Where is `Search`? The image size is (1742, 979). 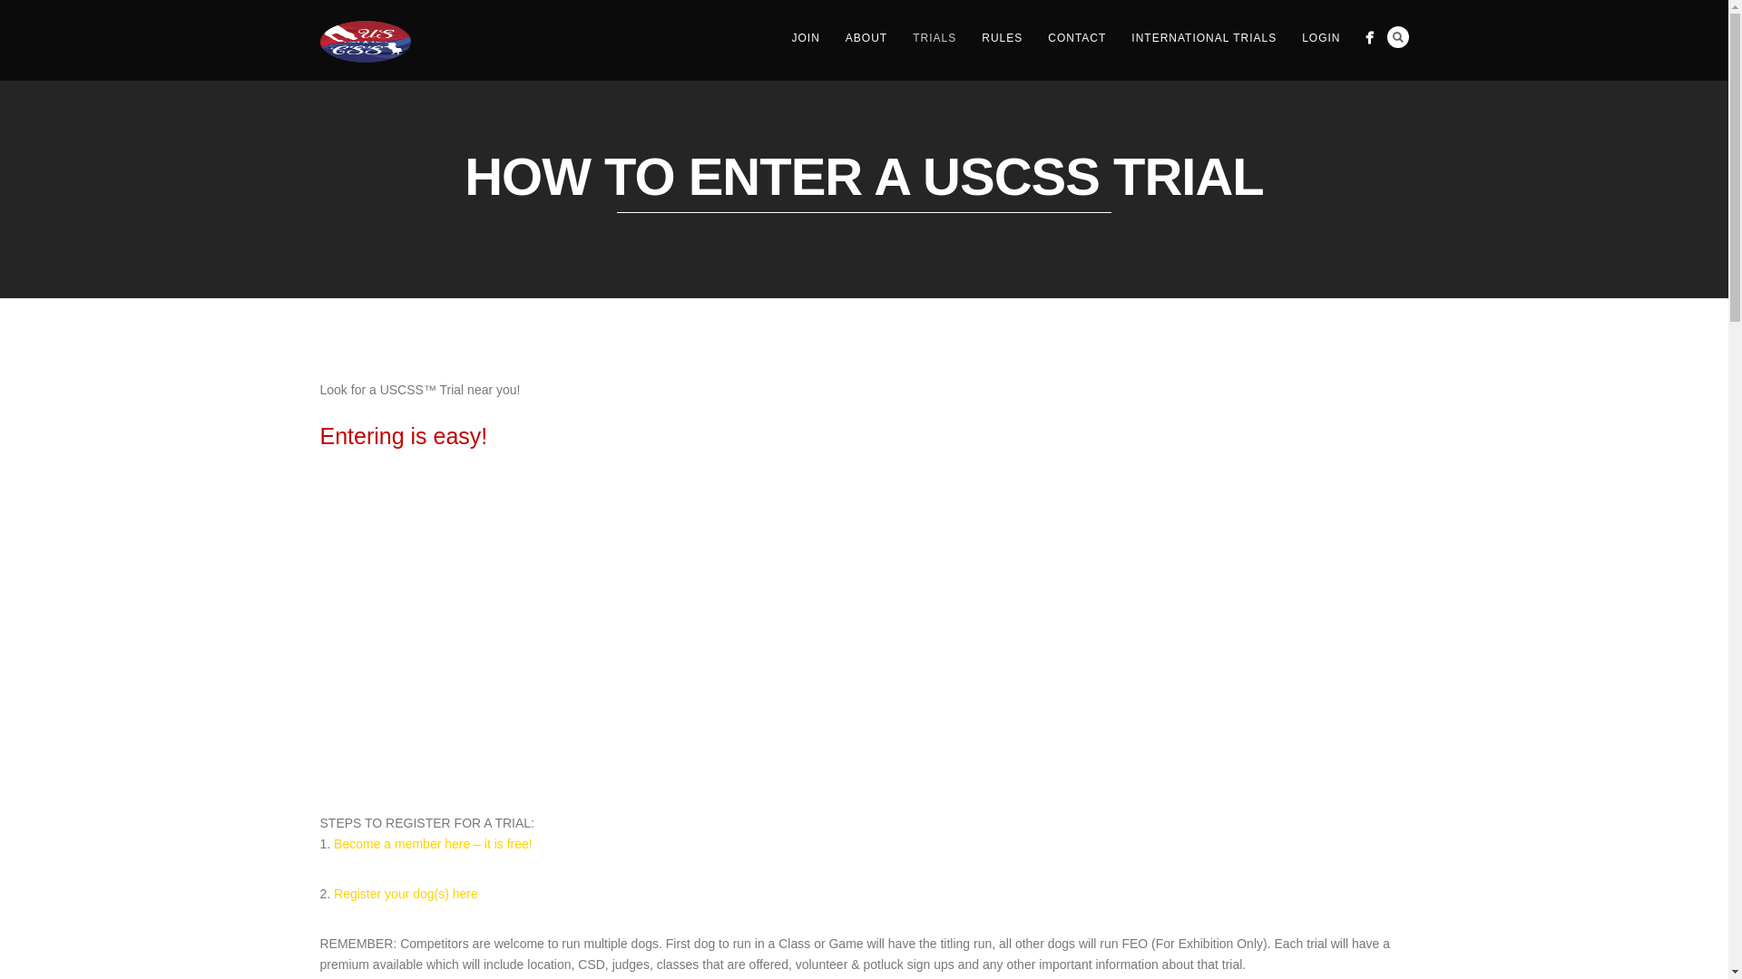 Search is located at coordinates (1397, 36).